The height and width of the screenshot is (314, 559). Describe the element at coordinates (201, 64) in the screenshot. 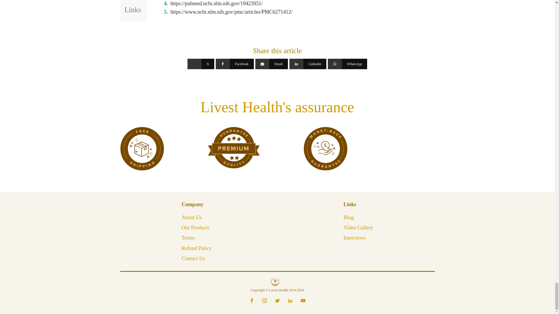

I see `X` at that location.